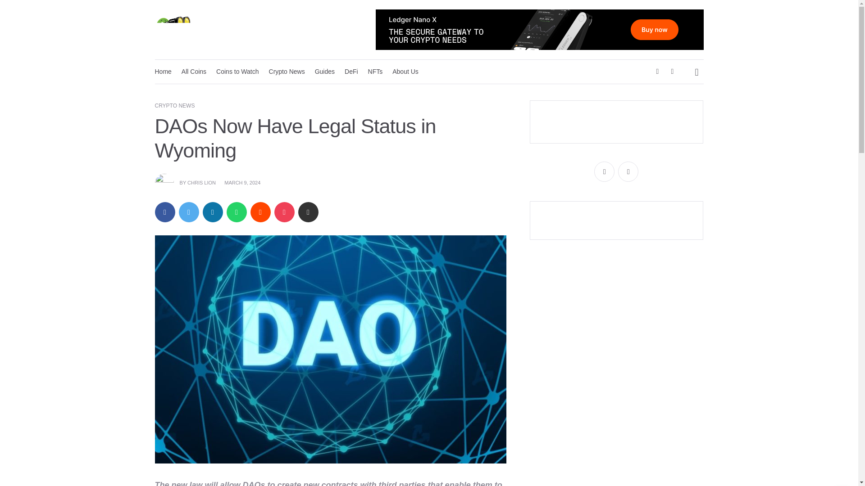  What do you see at coordinates (186, 182) in the screenshot?
I see `BY CHRIS LION` at bounding box center [186, 182].